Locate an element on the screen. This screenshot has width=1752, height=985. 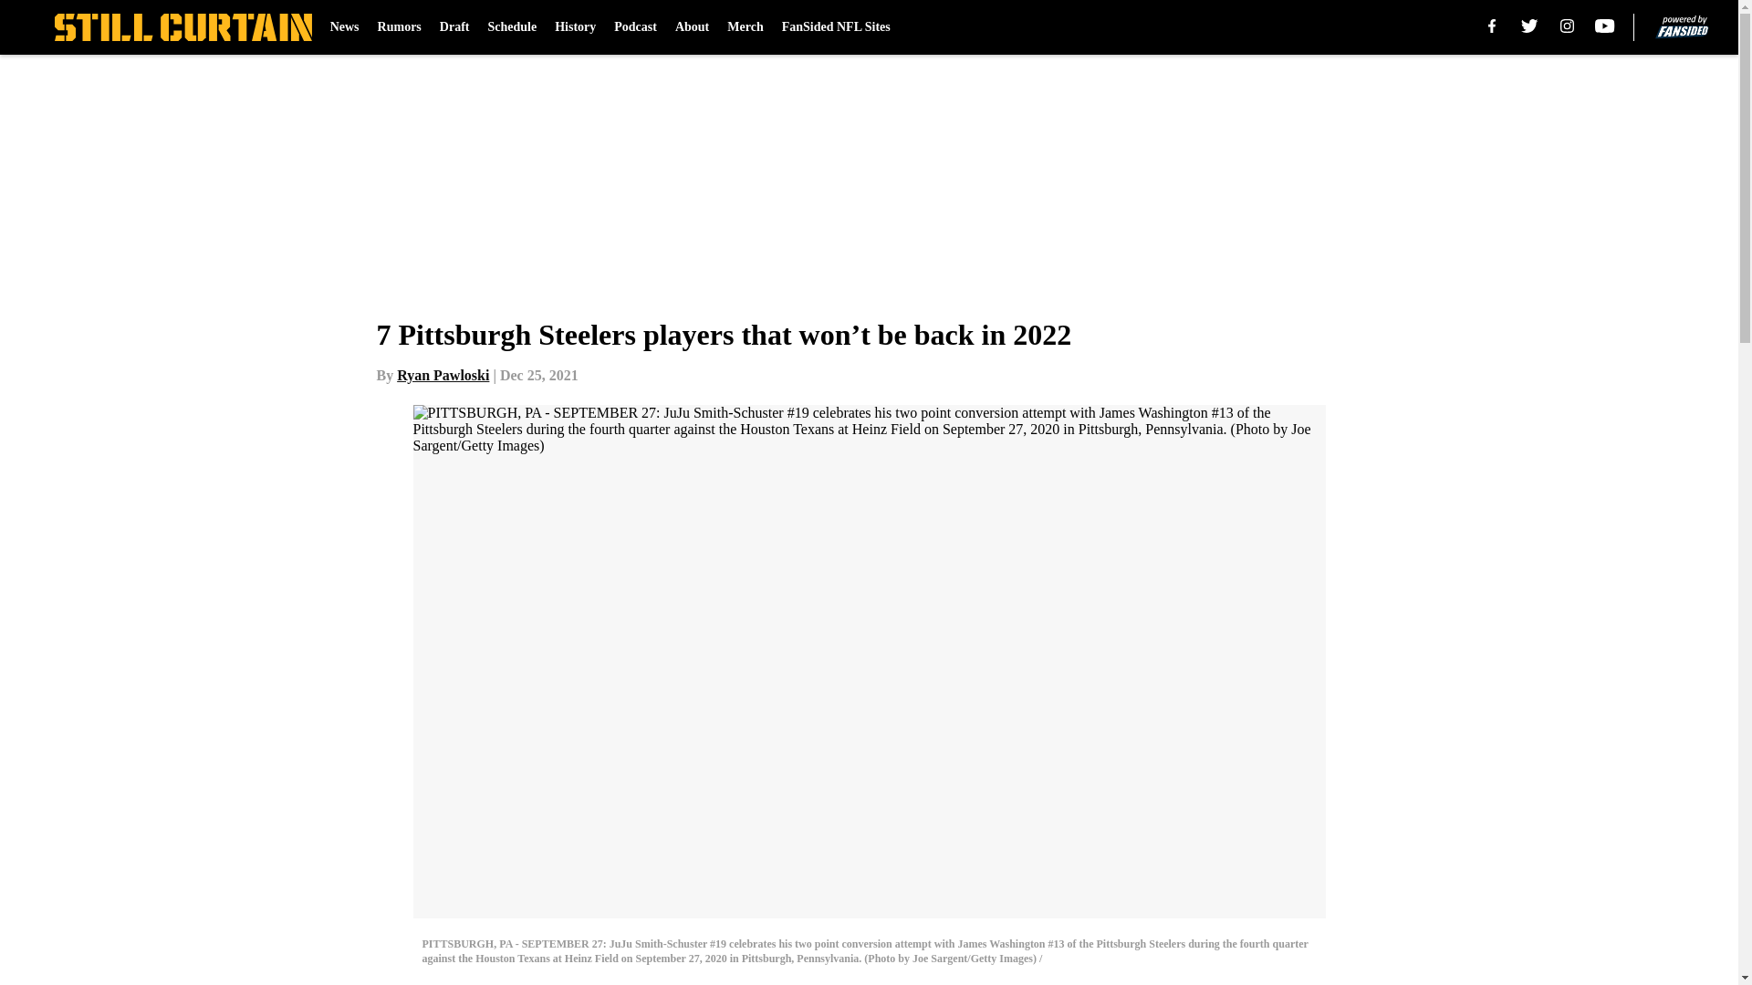
Rumors is located at coordinates (400, 27).